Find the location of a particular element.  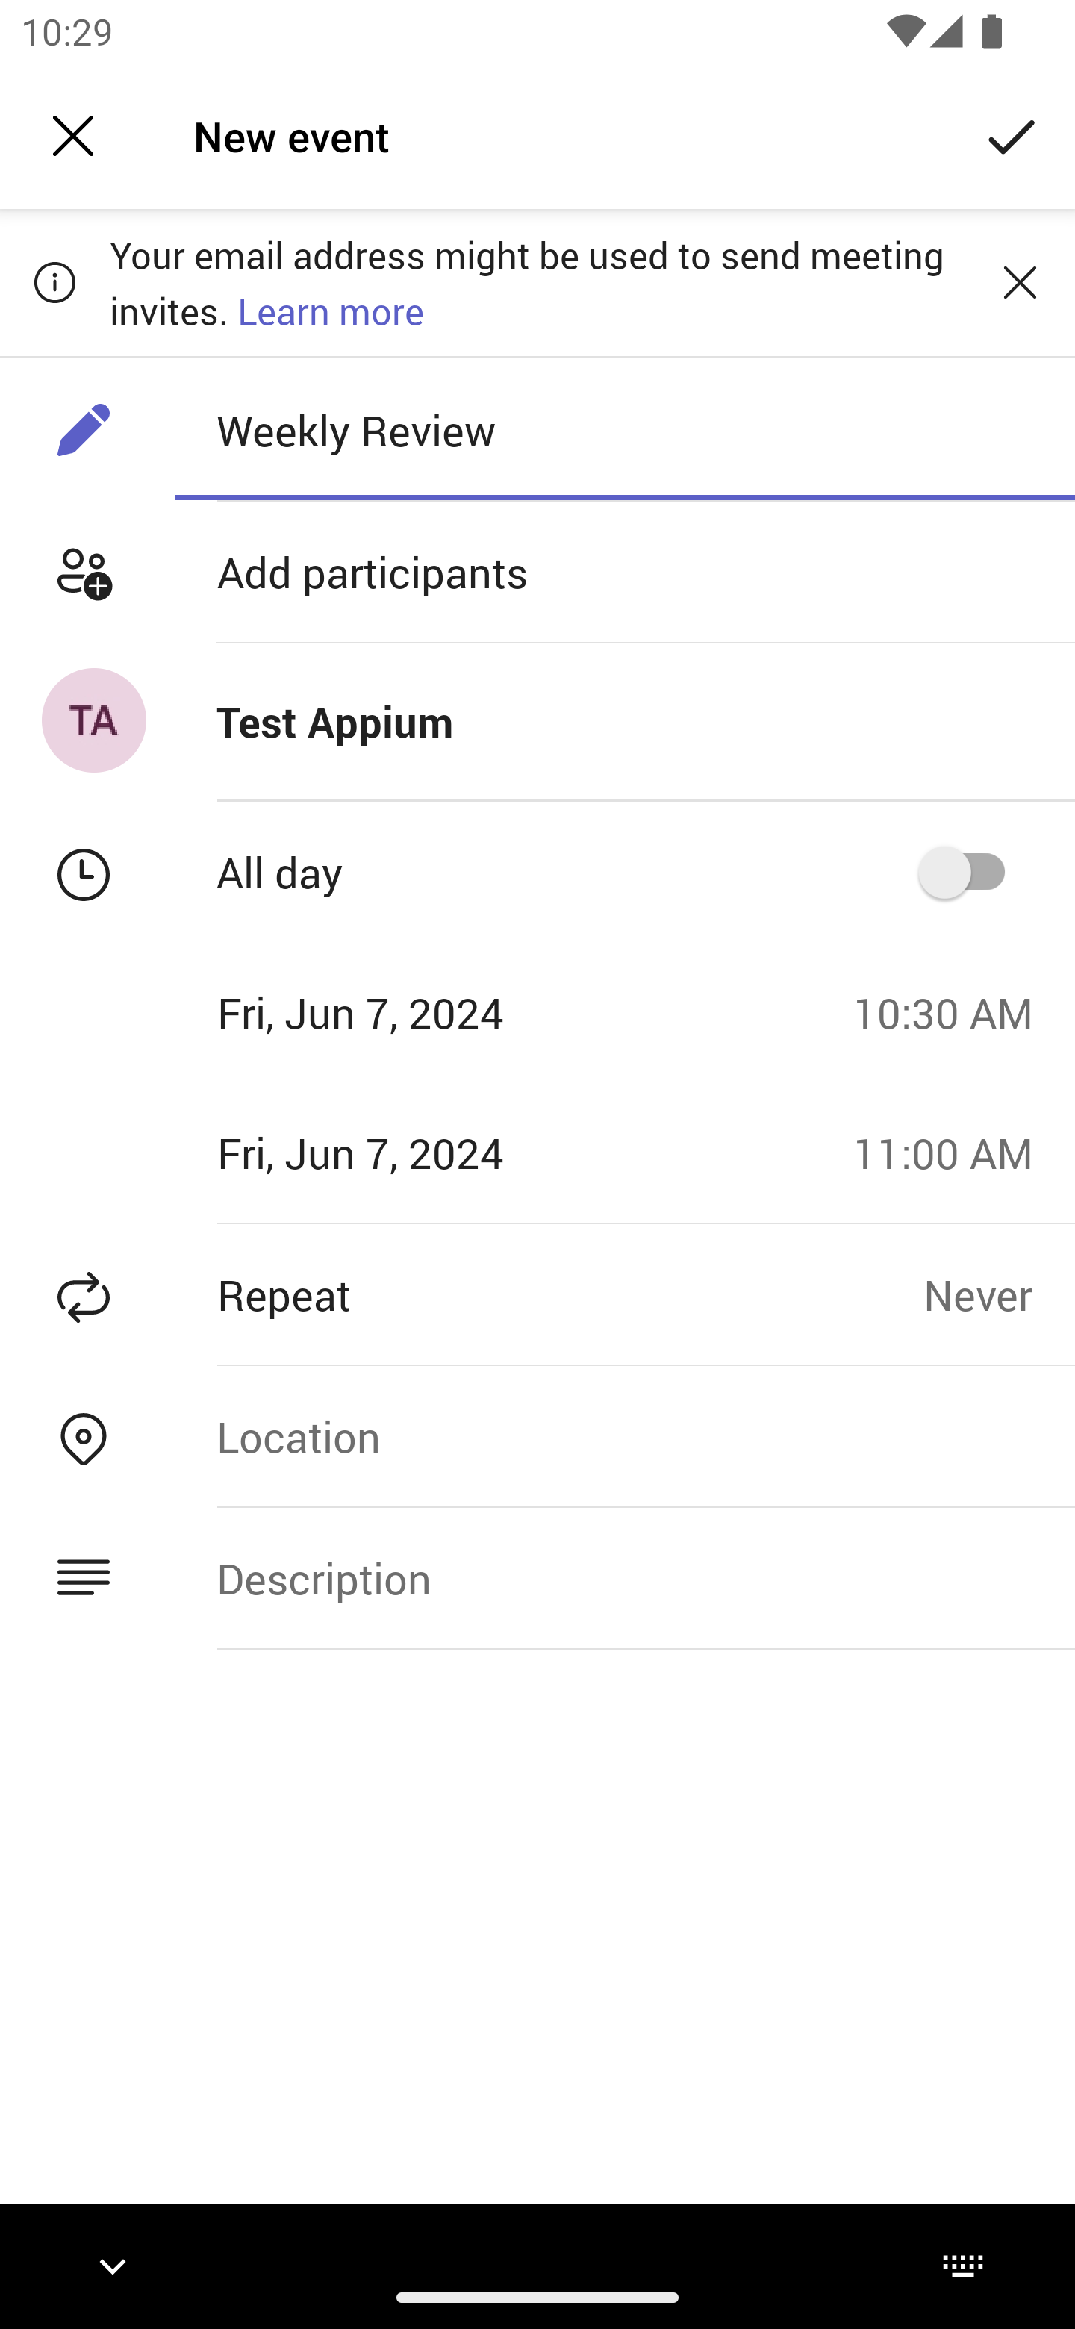

Send invite is located at coordinates (1012, 134).